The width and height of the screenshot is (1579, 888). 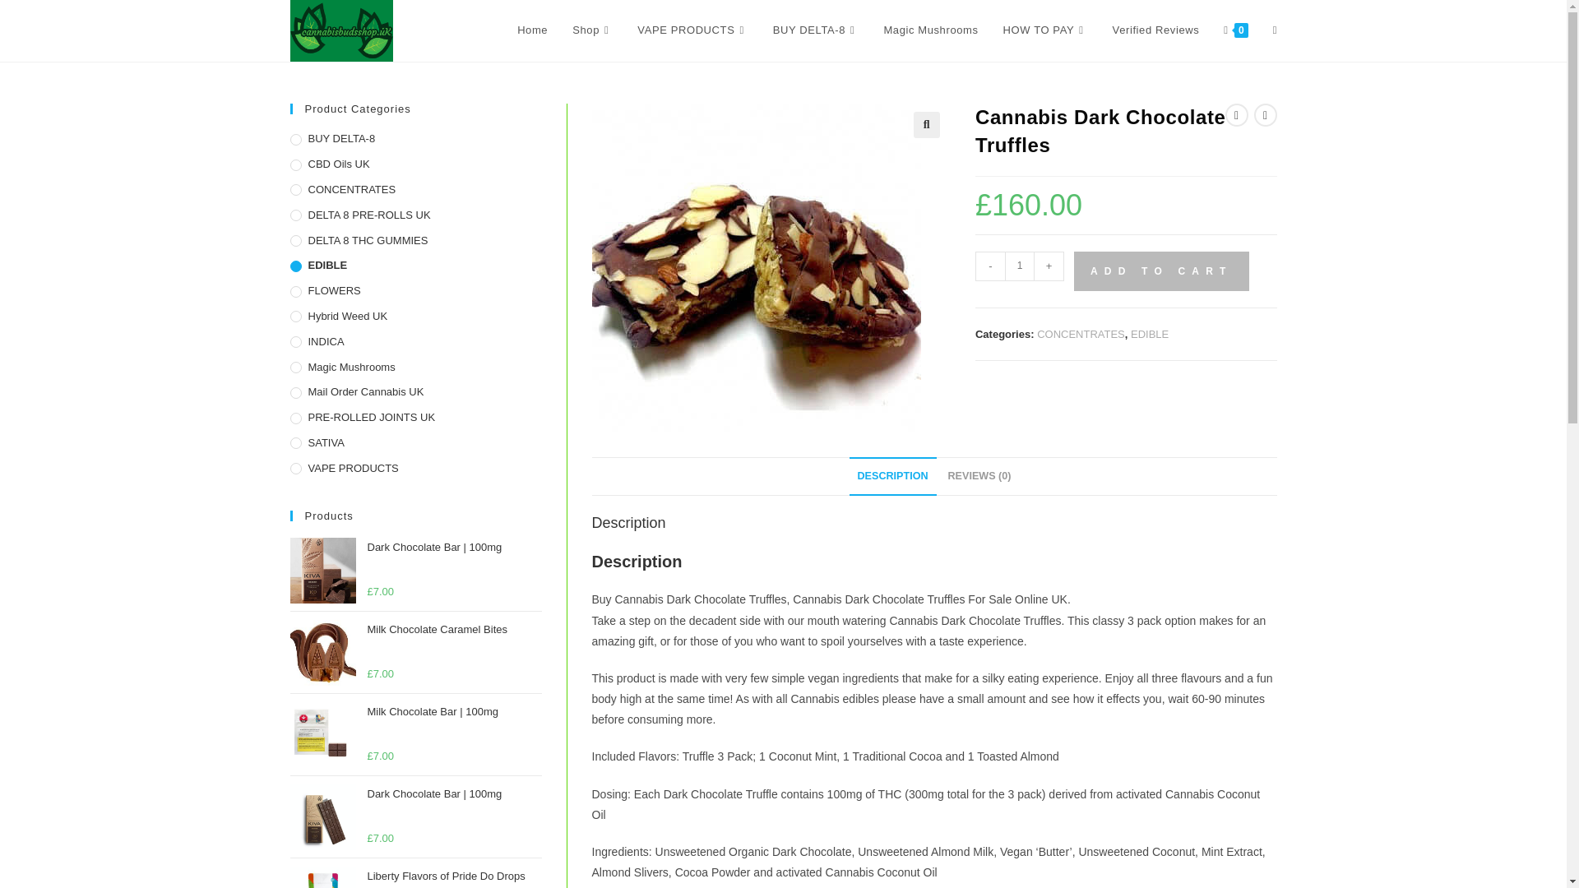 I want to click on Cannabis -Dark -Chocolate- Truffles-uk, so click(x=757, y=268).